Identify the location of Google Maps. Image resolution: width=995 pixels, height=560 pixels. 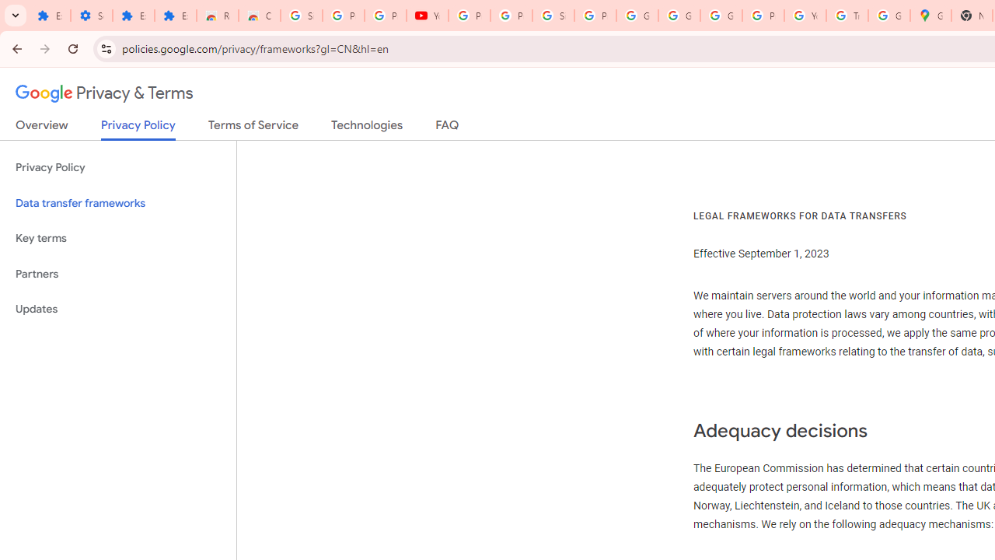
(930, 16).